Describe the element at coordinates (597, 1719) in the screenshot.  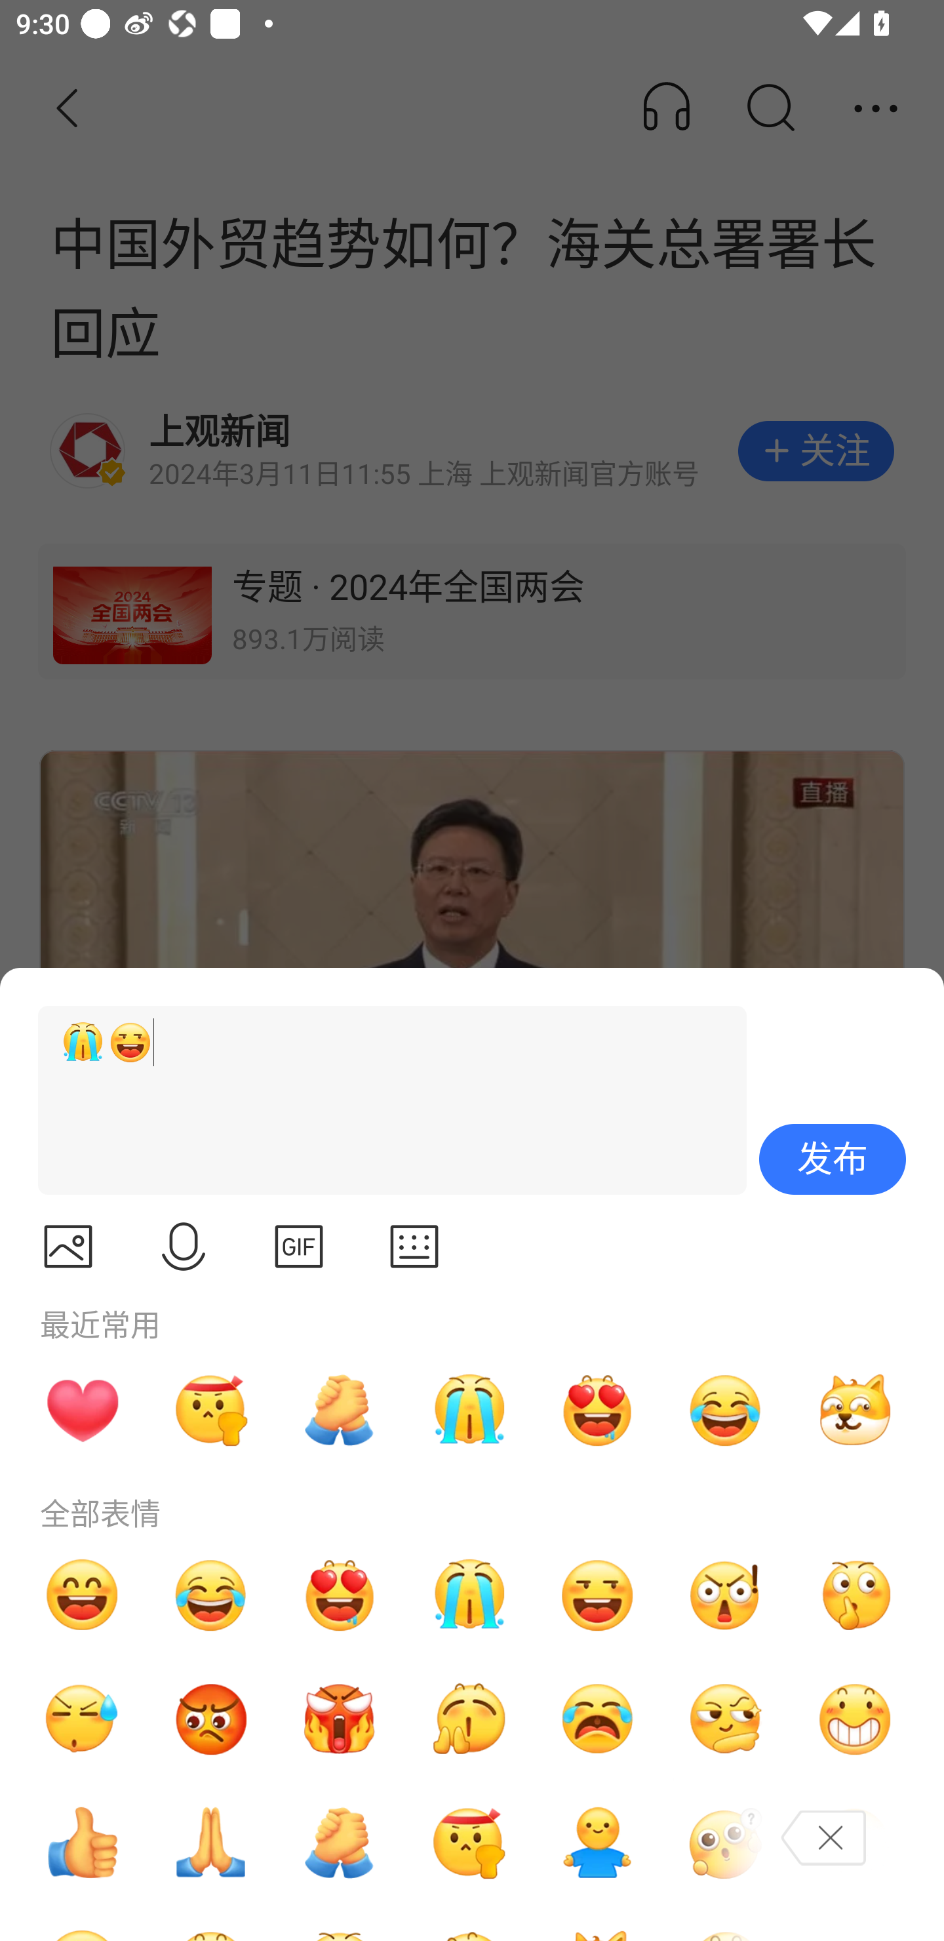
I see `抓狂` at that location.